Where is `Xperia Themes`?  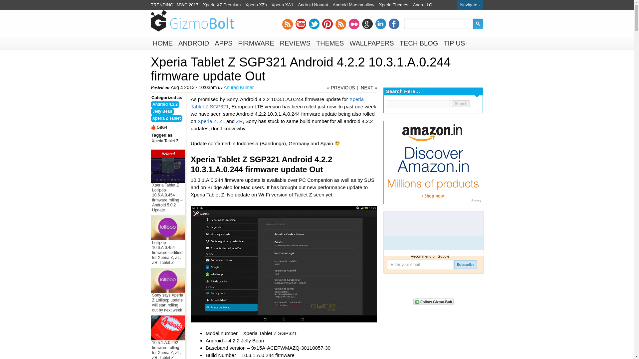 Xperia Themes is located at coordinates (393, 5).